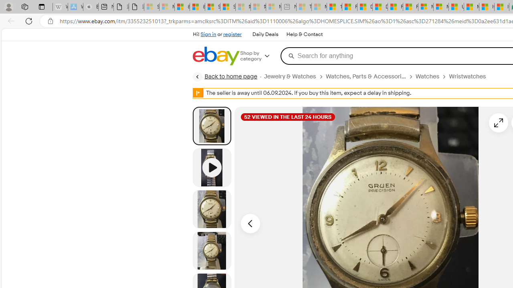  What do you see at coordinates (410, 7) in the screenshot?
I see `Foo BAR | Trusted Community Engagement and Contributions` at bounding box center [410, 7].